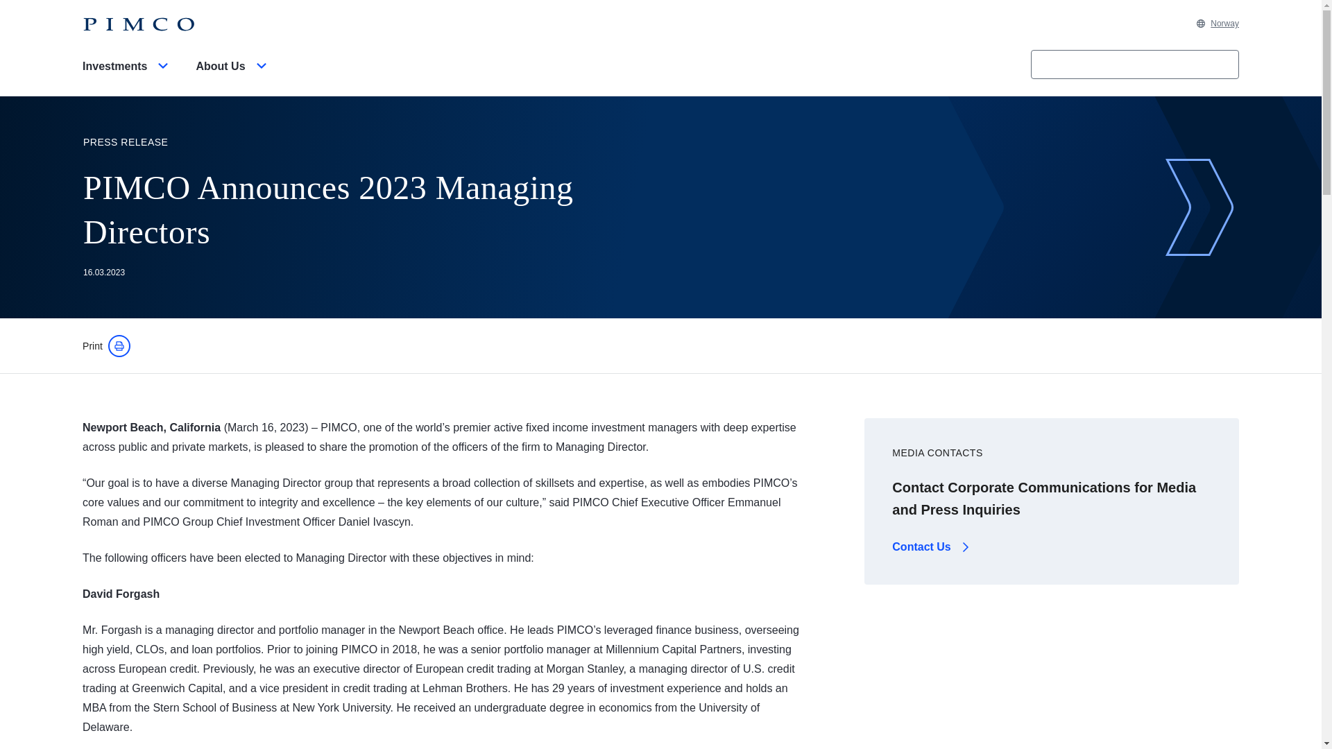 The height and width of the screenshot is (749, 1332). What do you see at coordinates (107, 345) in the screenshot?
I see `Print` at bounding box center [107, 345].